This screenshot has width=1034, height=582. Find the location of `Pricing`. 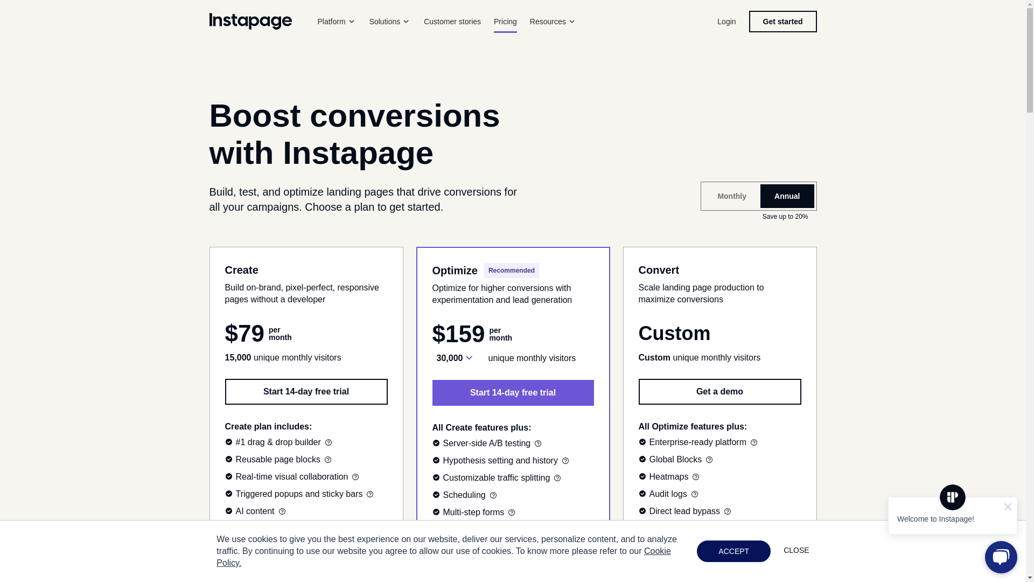

Pricing is located at coordinates (505, 22).